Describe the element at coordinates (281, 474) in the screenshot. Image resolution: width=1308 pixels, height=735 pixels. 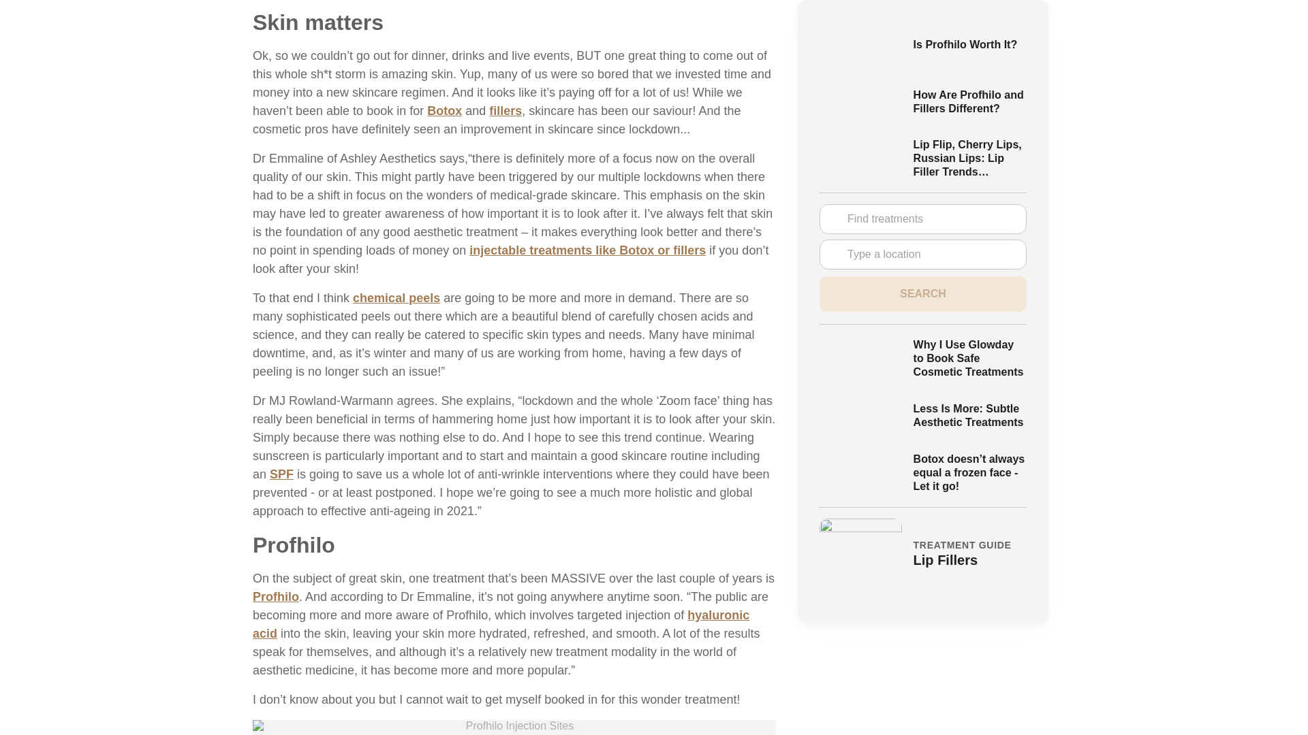
I see `SPF` at that location.